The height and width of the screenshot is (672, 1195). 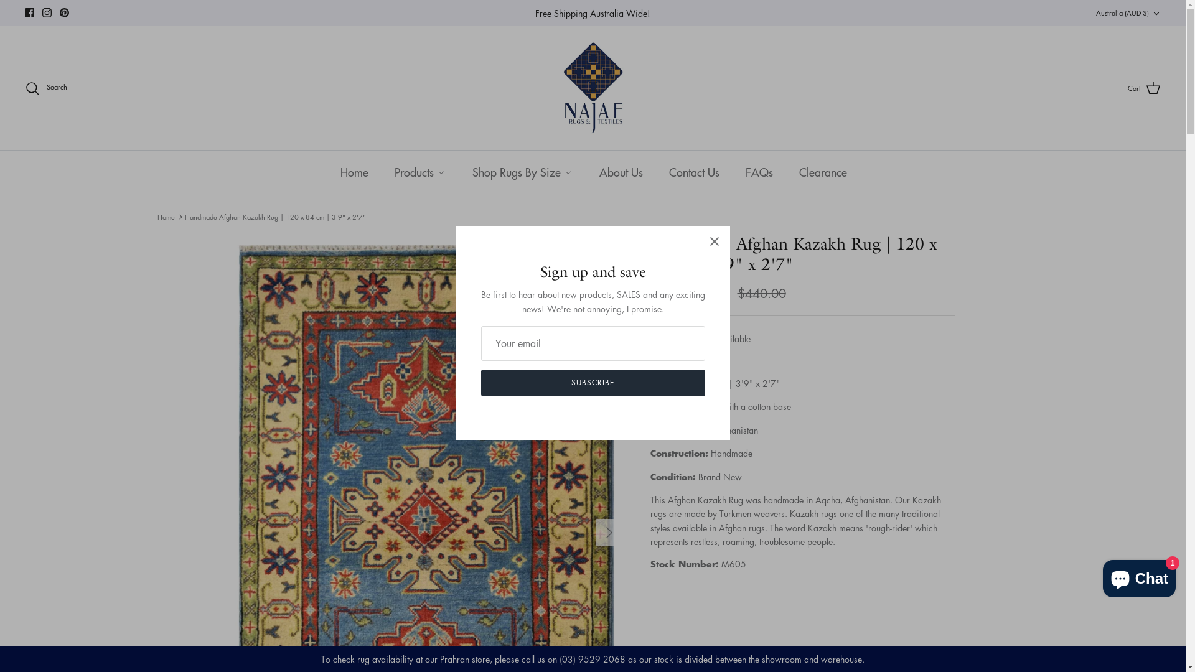 I want to click on Search, so click(x=46, y=88).